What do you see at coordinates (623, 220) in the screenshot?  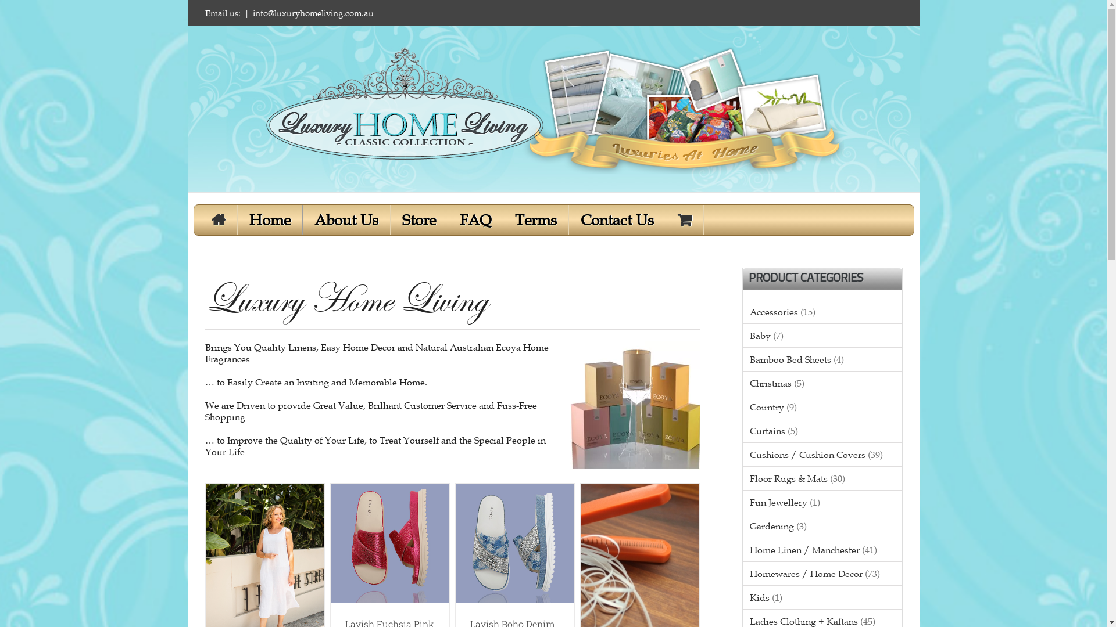 I see `Contact Us` at bounding box center [623, 220].